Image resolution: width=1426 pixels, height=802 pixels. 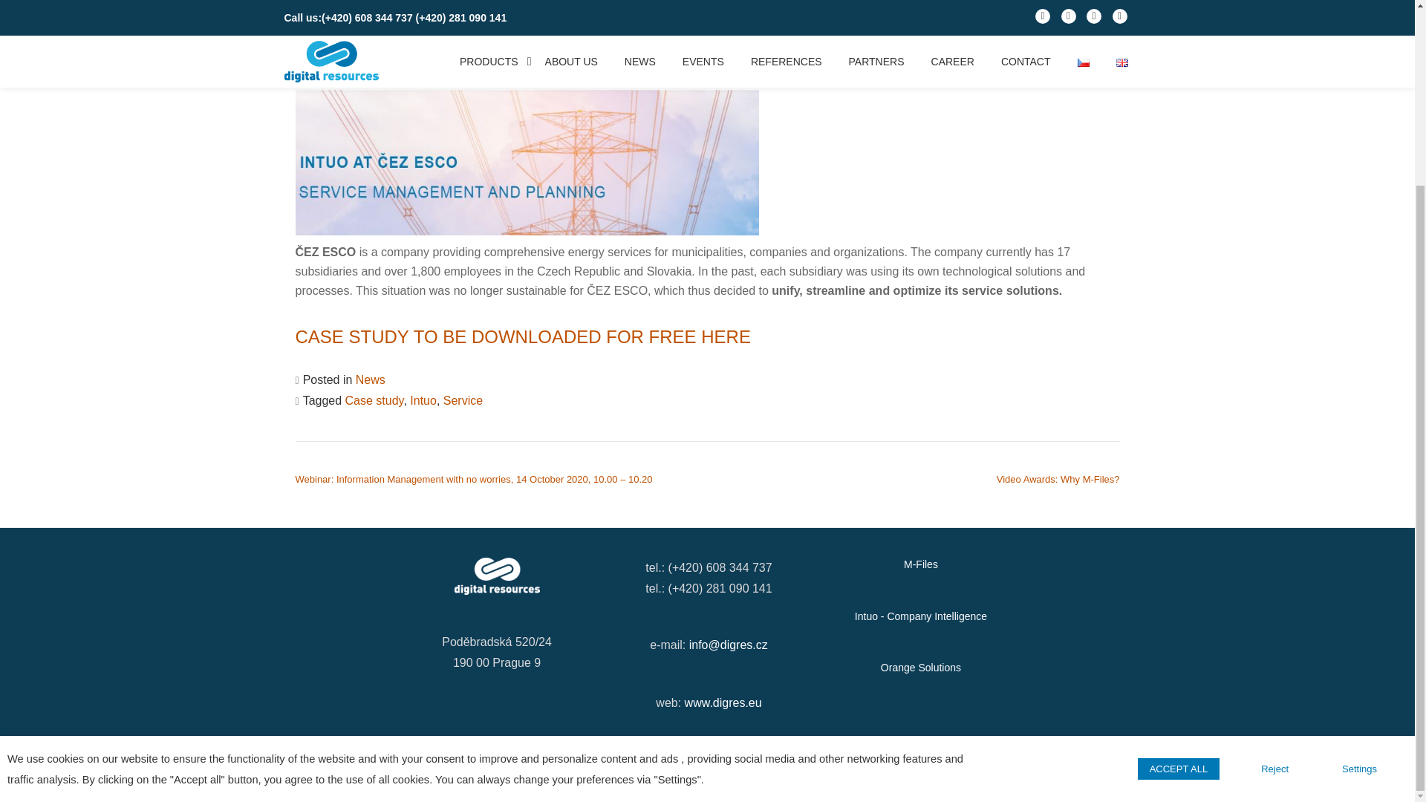 What do you see at coordinates (463, 400) in the screenshot?
I see `Service` at bounding box center [463, 400].